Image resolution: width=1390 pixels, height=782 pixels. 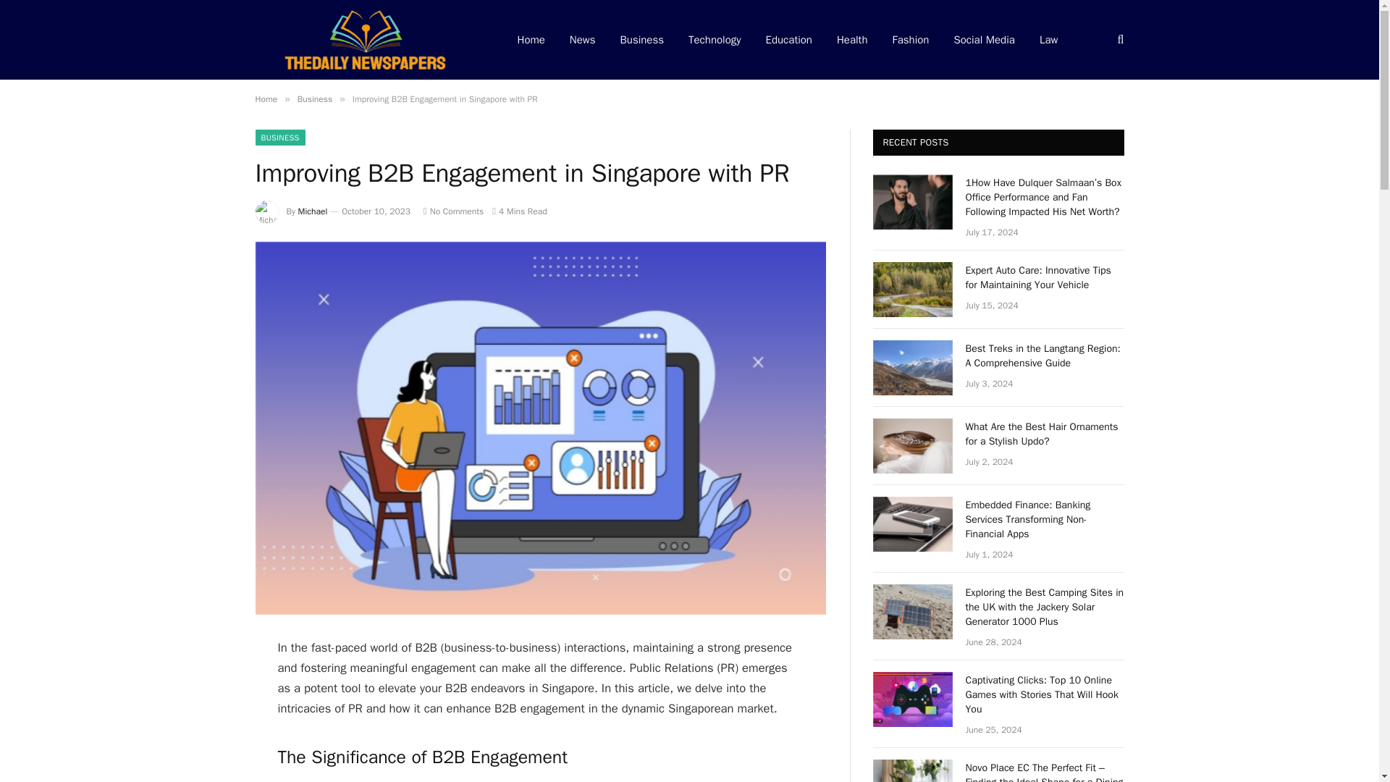 I want to click on Social Media, so click(x=983, y=40).